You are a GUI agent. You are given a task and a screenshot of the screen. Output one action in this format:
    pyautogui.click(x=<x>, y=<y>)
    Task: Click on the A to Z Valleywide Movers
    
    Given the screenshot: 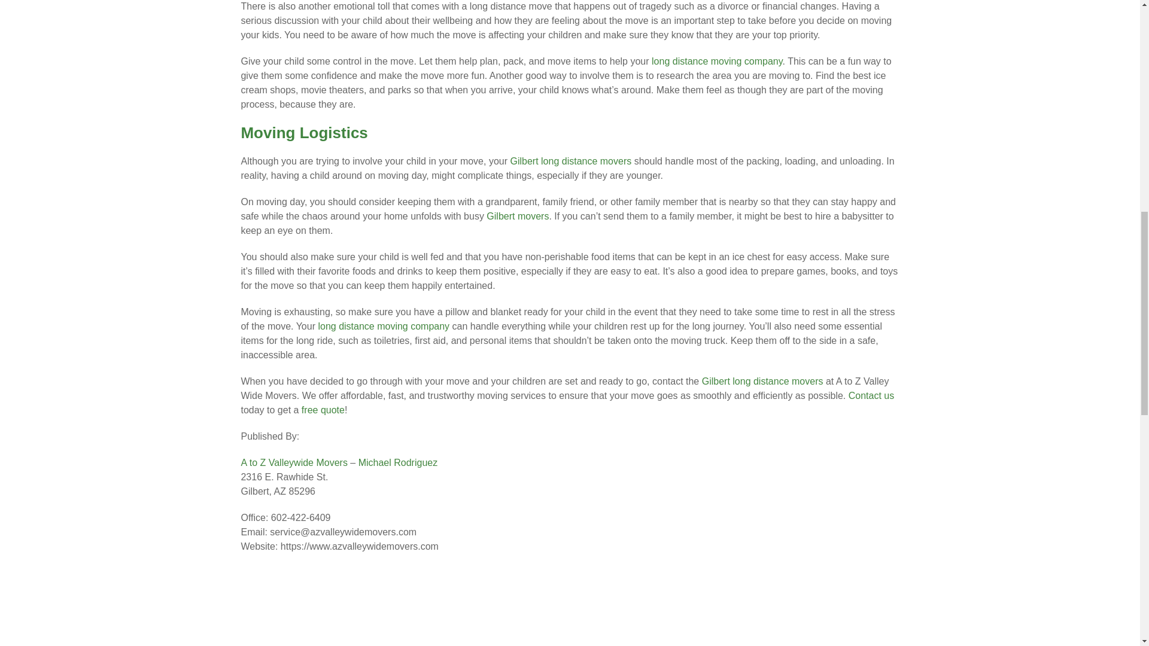 What is the action you would take?
    pyautogui.click(x=293, y=462)
    